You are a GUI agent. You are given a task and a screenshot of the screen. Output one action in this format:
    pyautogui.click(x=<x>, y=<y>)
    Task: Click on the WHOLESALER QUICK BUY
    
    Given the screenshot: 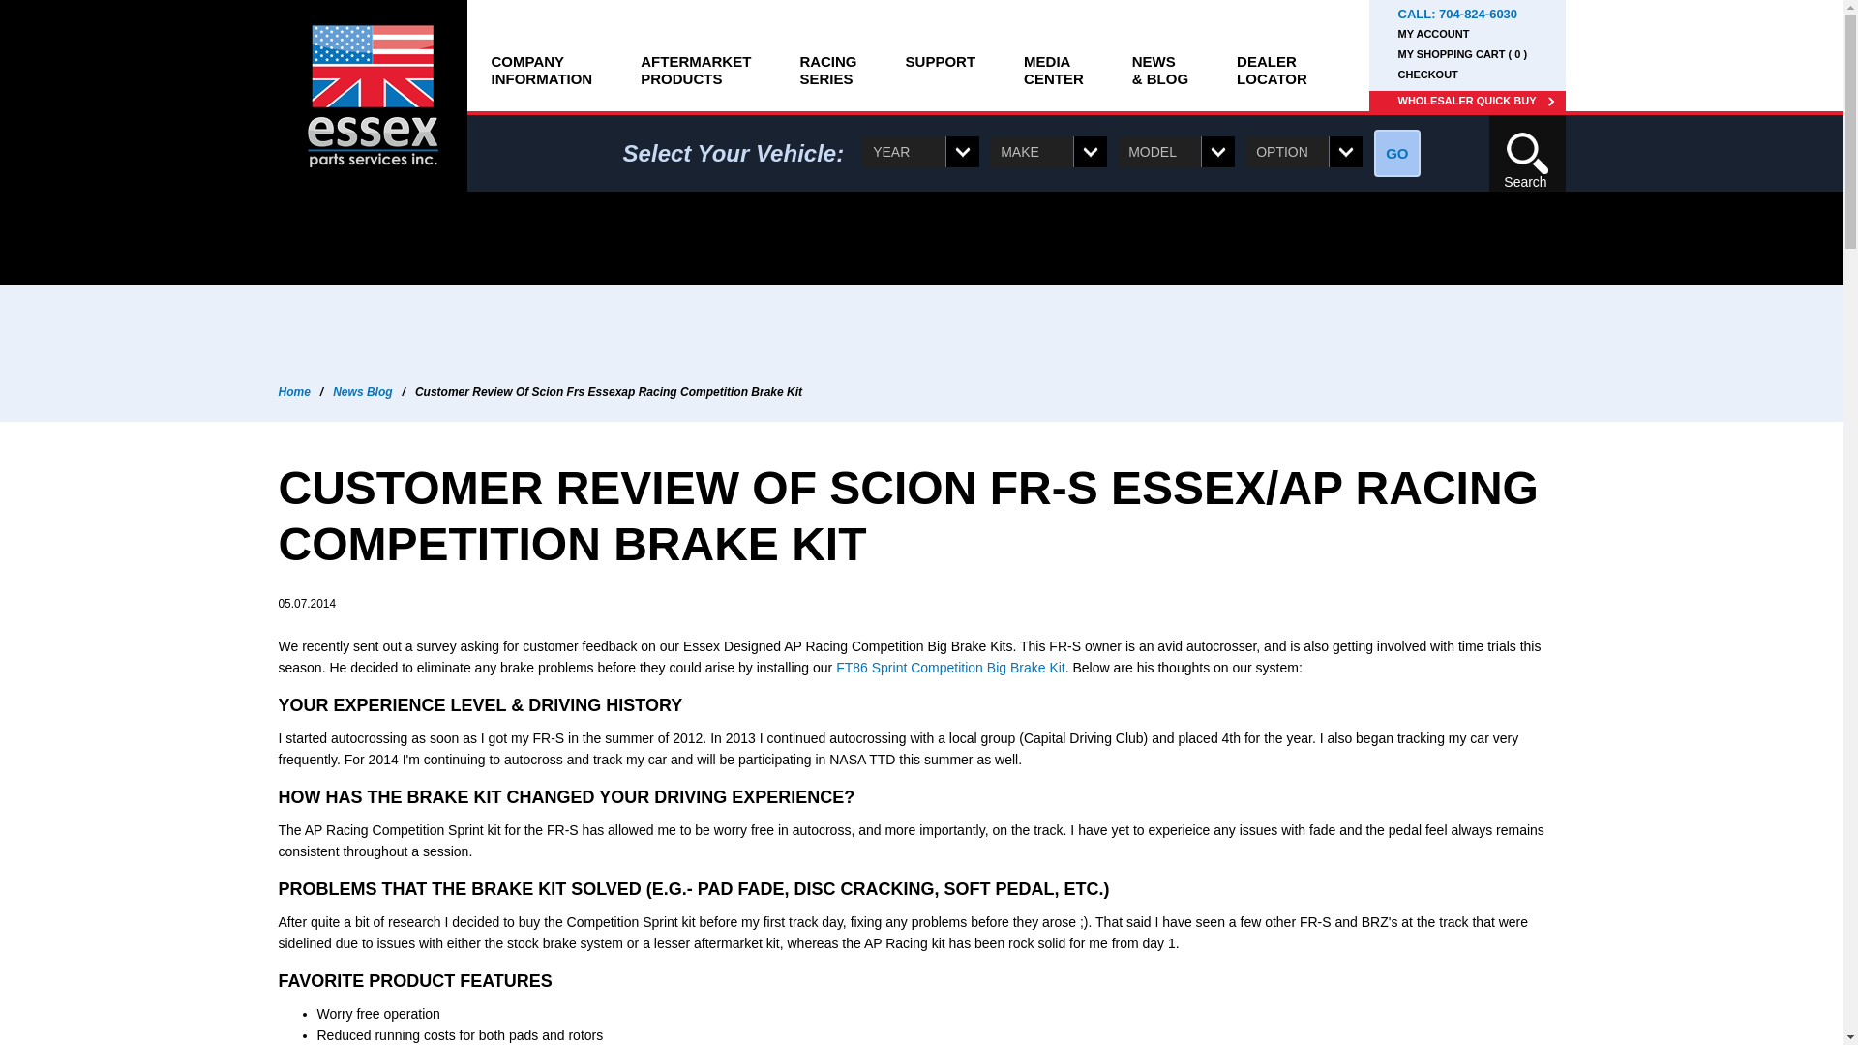 What is the action you would take?
    pyautogui.click(x=541, y=55)
    